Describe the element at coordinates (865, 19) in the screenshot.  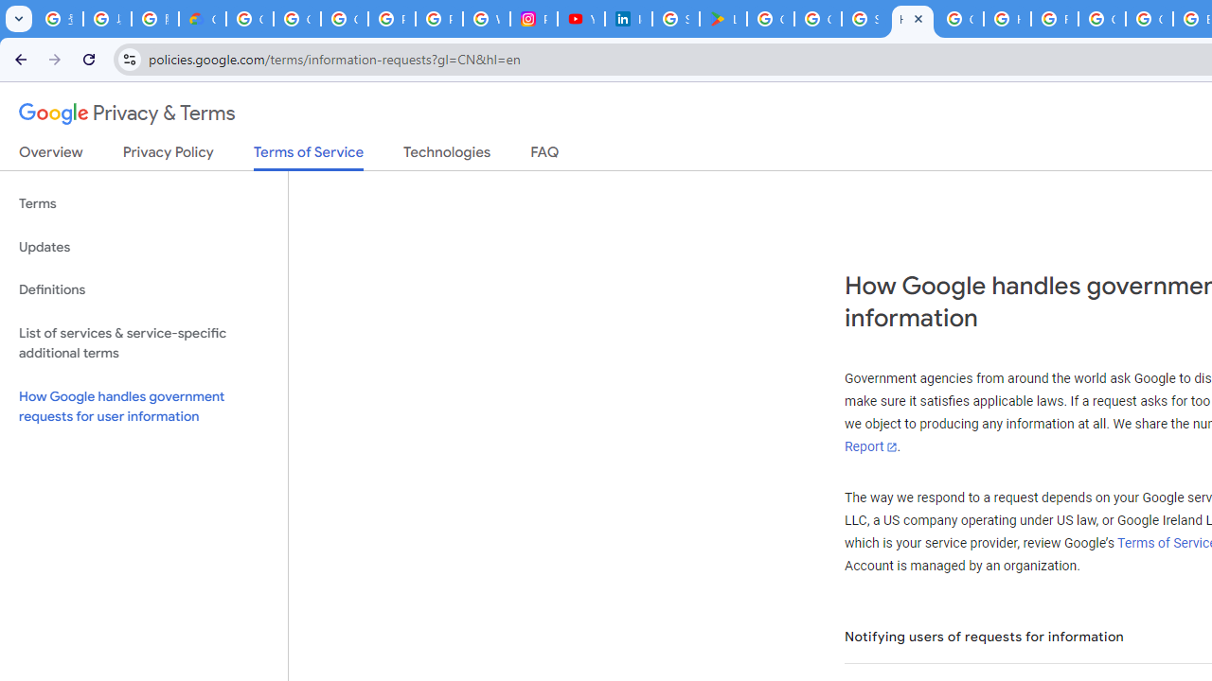
I see `Sign in - Google Accounts` at that location.